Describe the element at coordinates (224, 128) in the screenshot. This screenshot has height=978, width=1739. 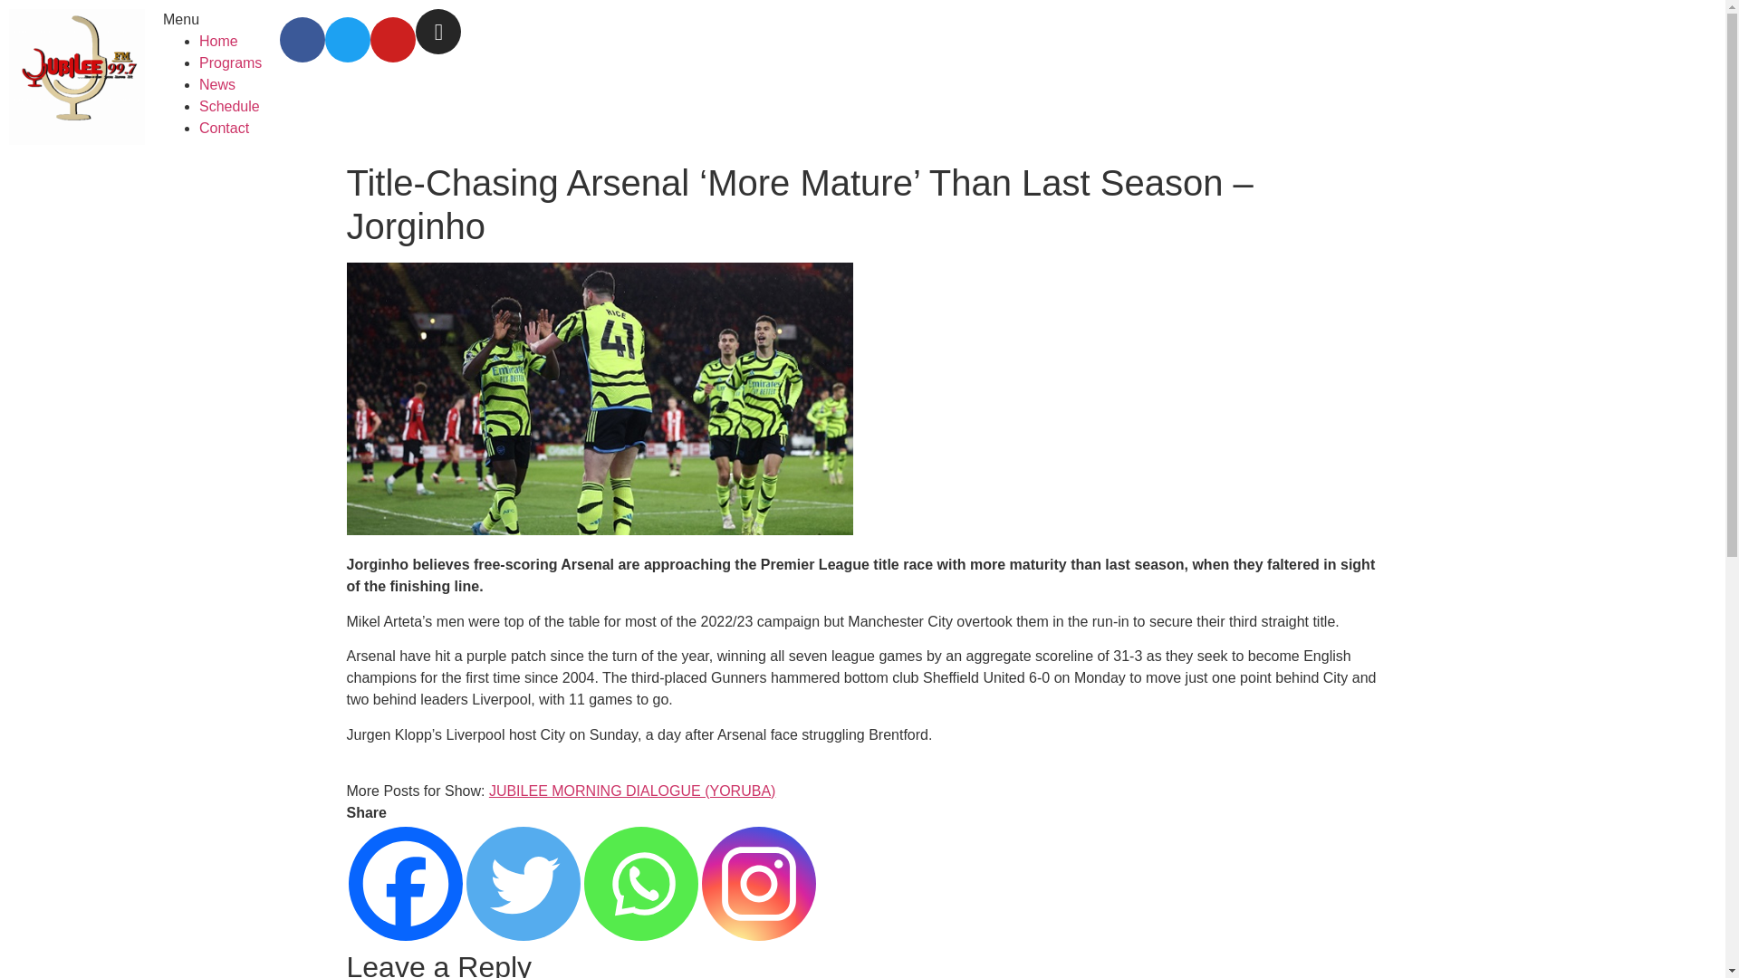
I see `Contact` at that location.